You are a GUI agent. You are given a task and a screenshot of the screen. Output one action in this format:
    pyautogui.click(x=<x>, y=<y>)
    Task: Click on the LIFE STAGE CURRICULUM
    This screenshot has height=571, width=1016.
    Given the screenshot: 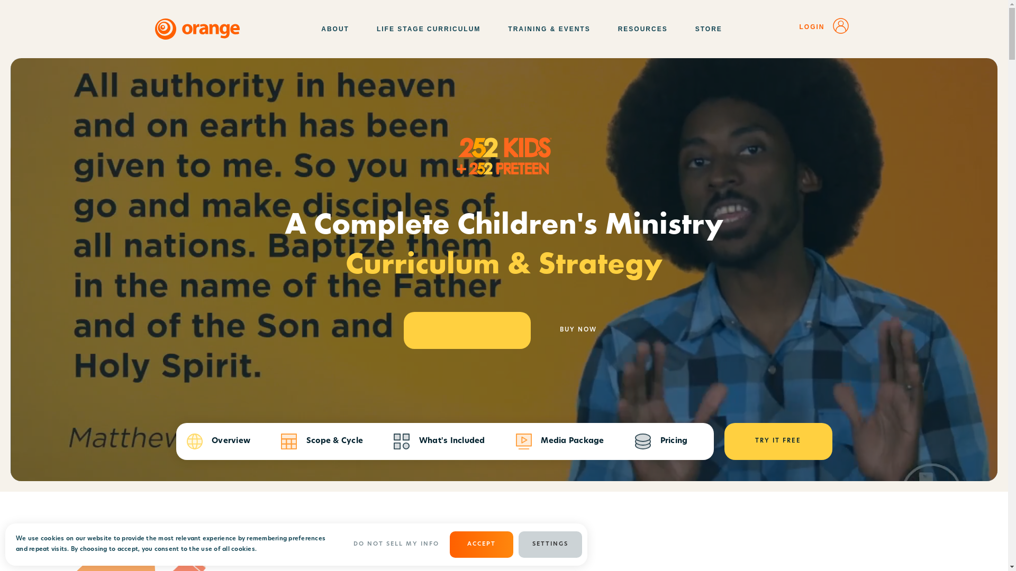 What is the action you would take?
    pyautogui.click(x=432, y=29)
    